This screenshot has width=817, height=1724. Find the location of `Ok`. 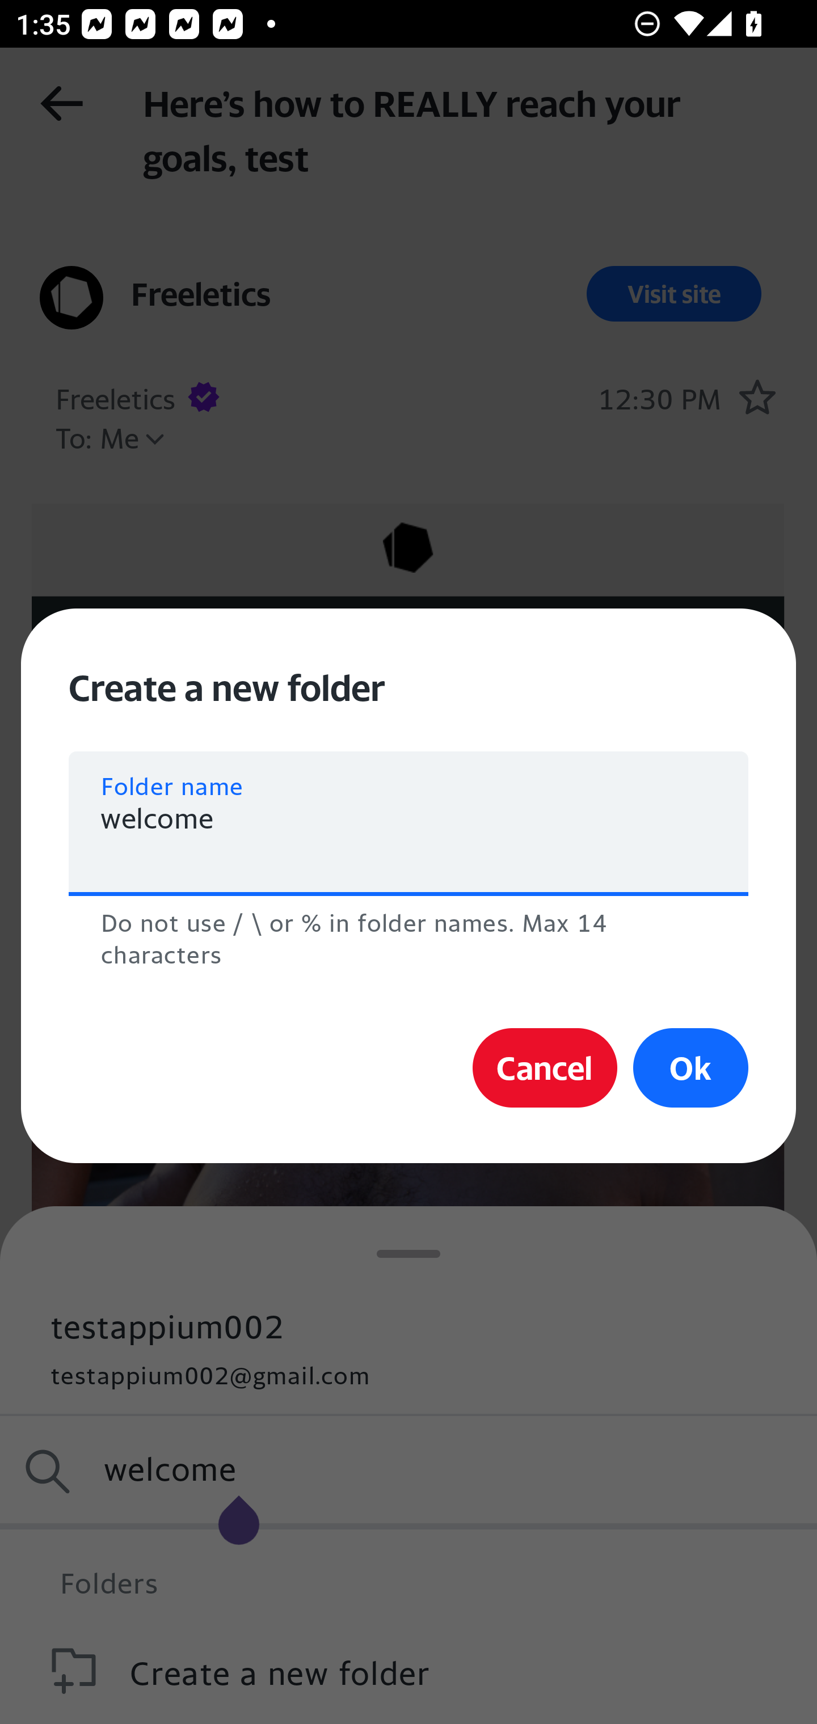

Ok is located at coordinates (691, 1067).